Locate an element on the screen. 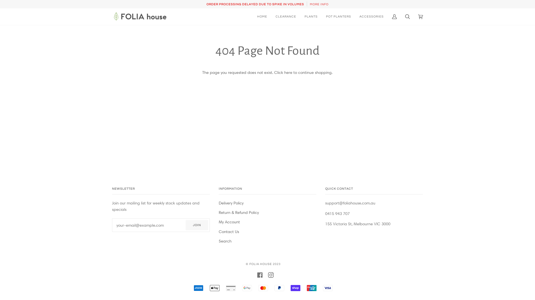  My Account is located at coordinates (395, 17).